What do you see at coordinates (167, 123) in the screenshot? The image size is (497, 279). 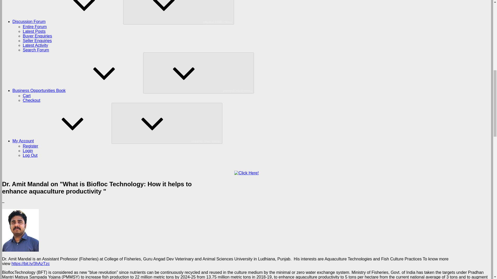 I see `expand child menu` at bounding box center [167, 123].